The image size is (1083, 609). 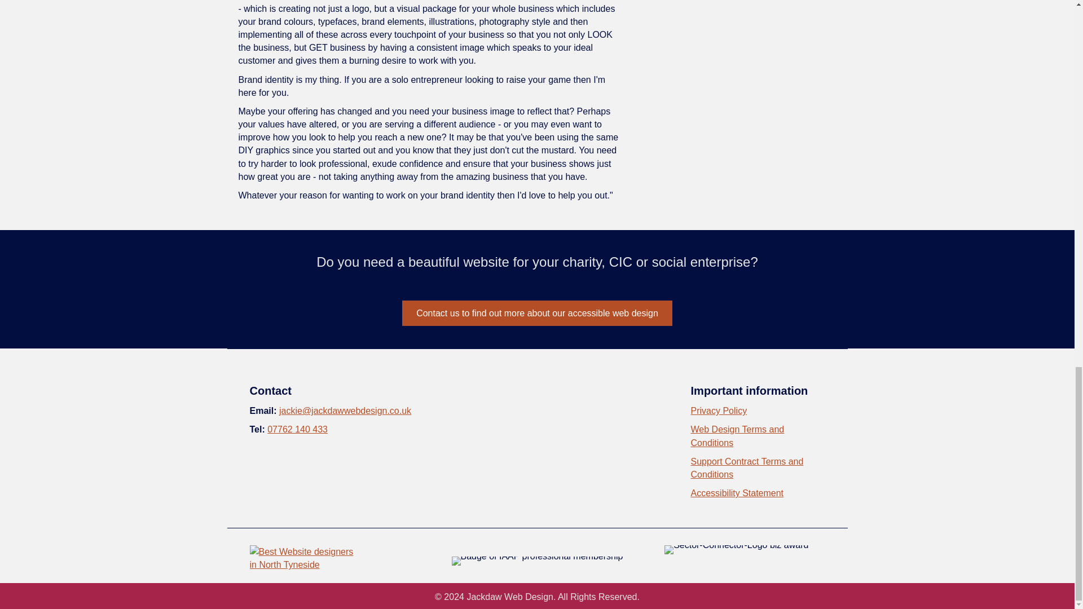 What do you see at coordinates (537, 561) in the screenshot?
I see `professional-member` at bounding box center [537, 561].